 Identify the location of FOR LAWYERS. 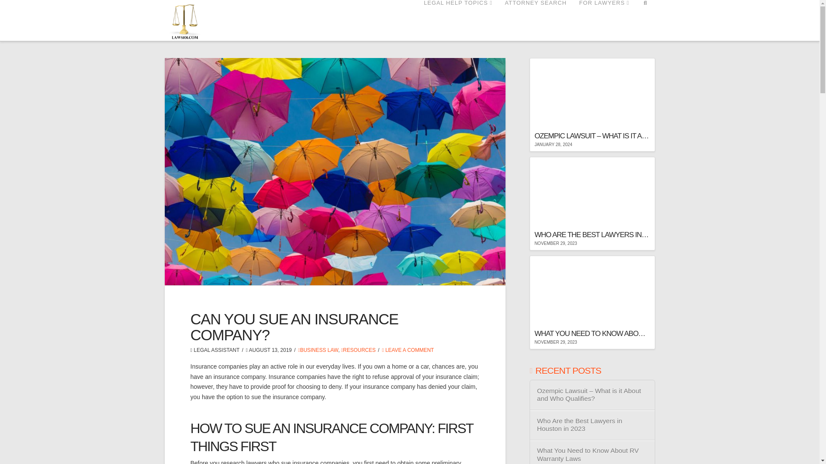
(604, 21).